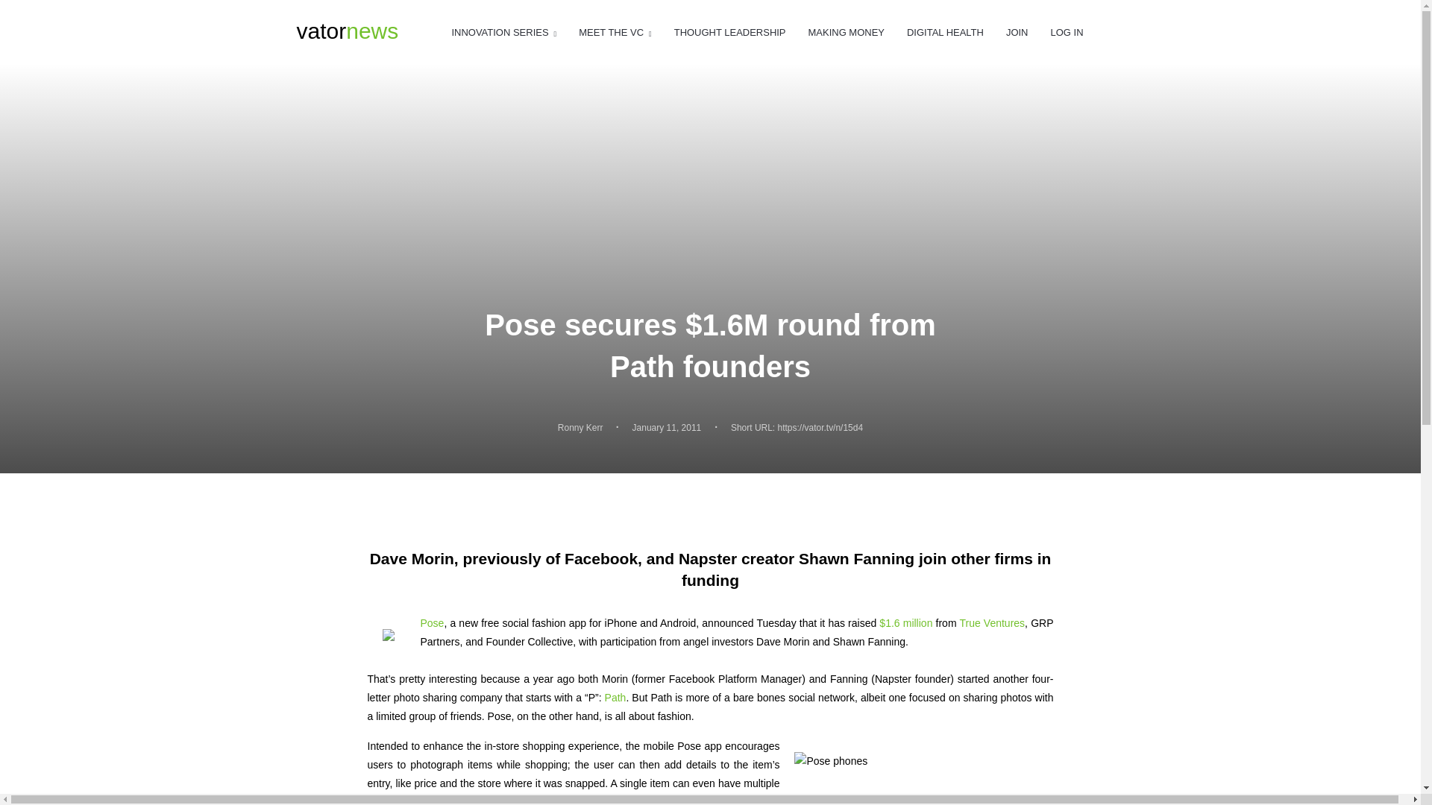  Describe the element at coordinates (992, 623) in the screenshot. I see `True Ventures` at that location.